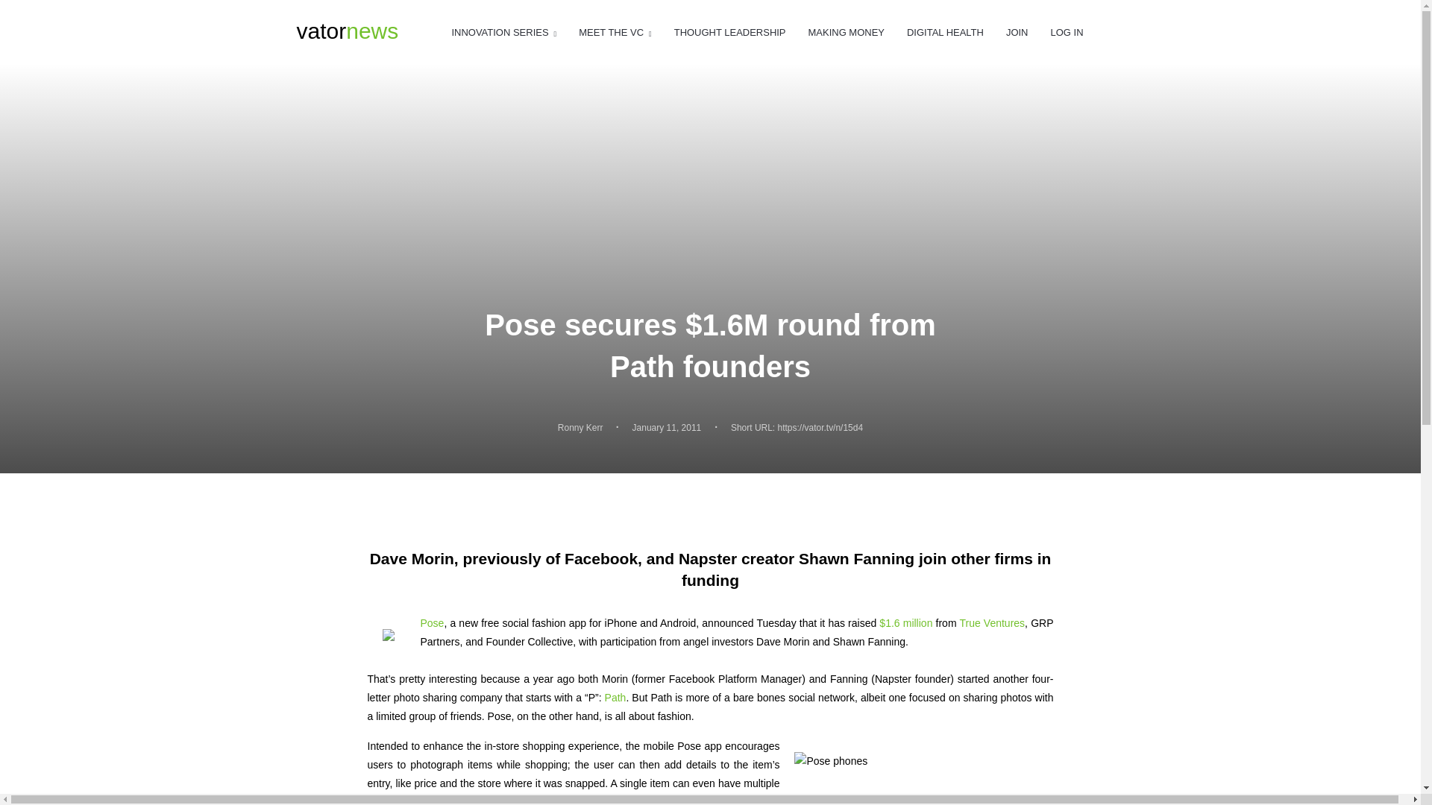  Describe the element at coordinates (992, 623) in the screenshot. I see `True Ventures` at that location.